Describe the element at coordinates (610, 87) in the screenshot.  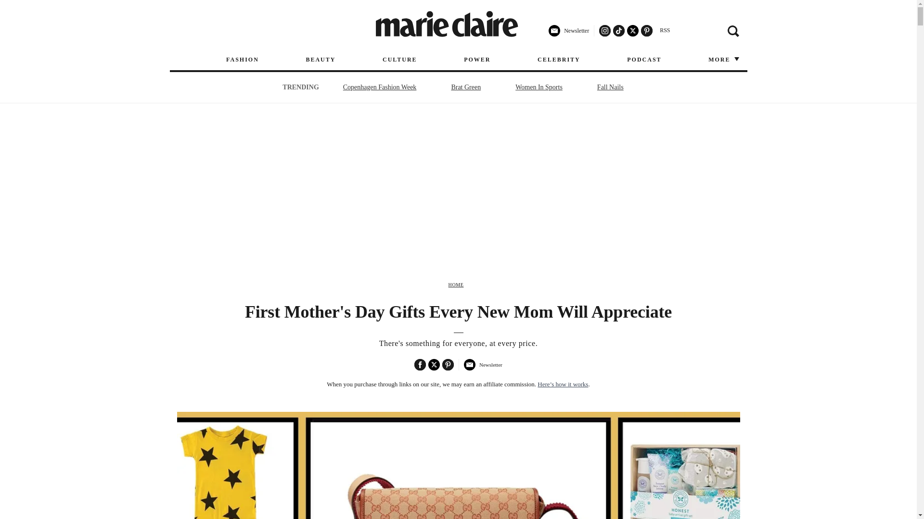
I see `Fall Nails` at that location.